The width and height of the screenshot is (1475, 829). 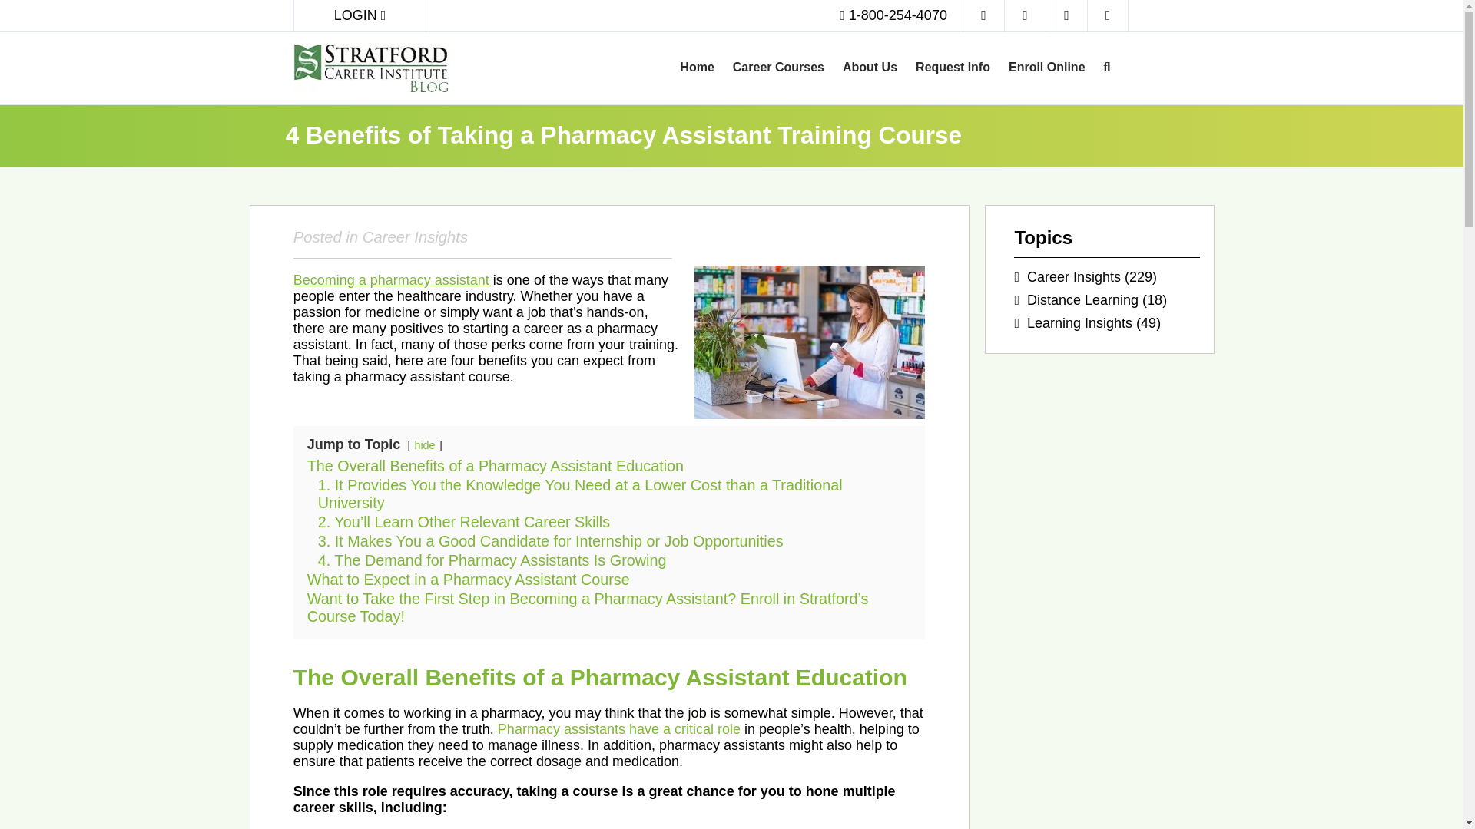 What do you see at coordinates (1079, 322) in the screenshot?
I see `Learning Insights` at bounding box center [1079, 322].